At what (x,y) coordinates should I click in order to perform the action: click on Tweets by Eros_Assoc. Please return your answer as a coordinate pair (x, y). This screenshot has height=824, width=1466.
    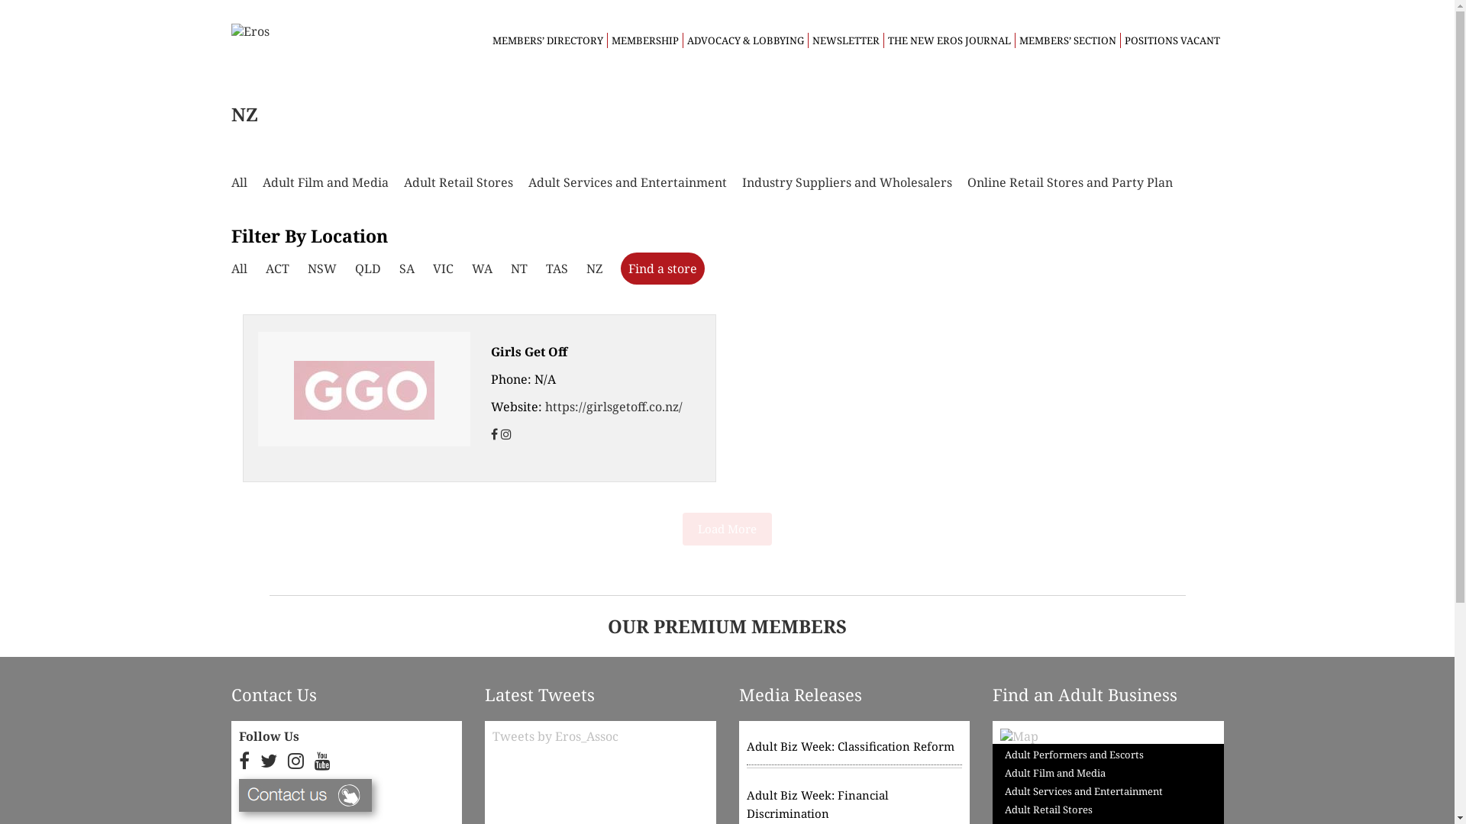
    Looking at the image, I should click on (556, 736).